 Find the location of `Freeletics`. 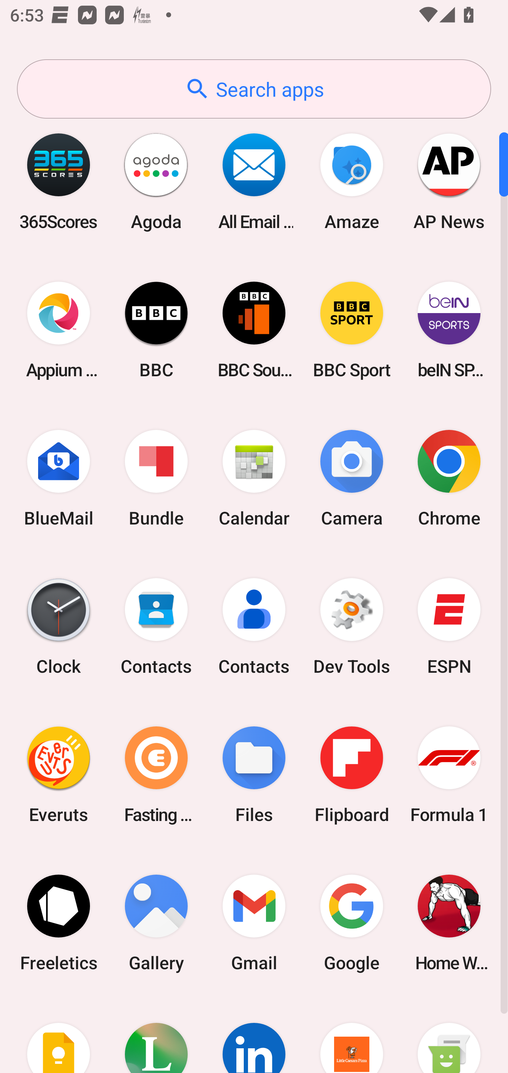

Freeletics is located at coordinates (59, 923).